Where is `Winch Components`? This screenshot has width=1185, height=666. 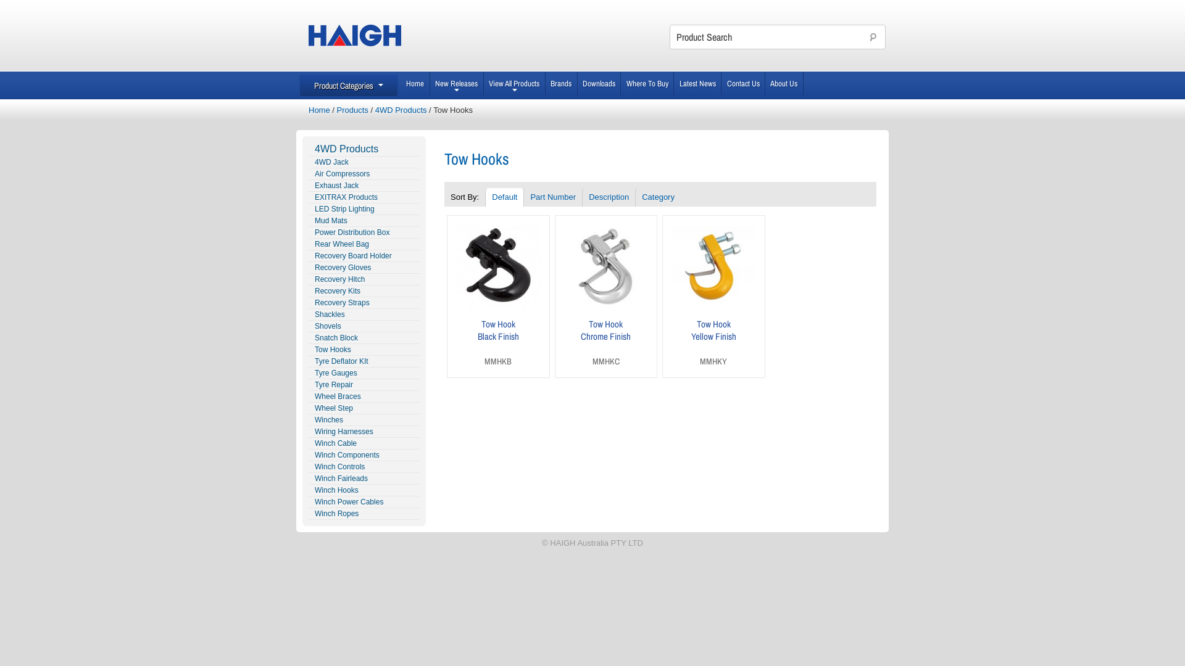
Winch Components is located at coordinates (364, 455).